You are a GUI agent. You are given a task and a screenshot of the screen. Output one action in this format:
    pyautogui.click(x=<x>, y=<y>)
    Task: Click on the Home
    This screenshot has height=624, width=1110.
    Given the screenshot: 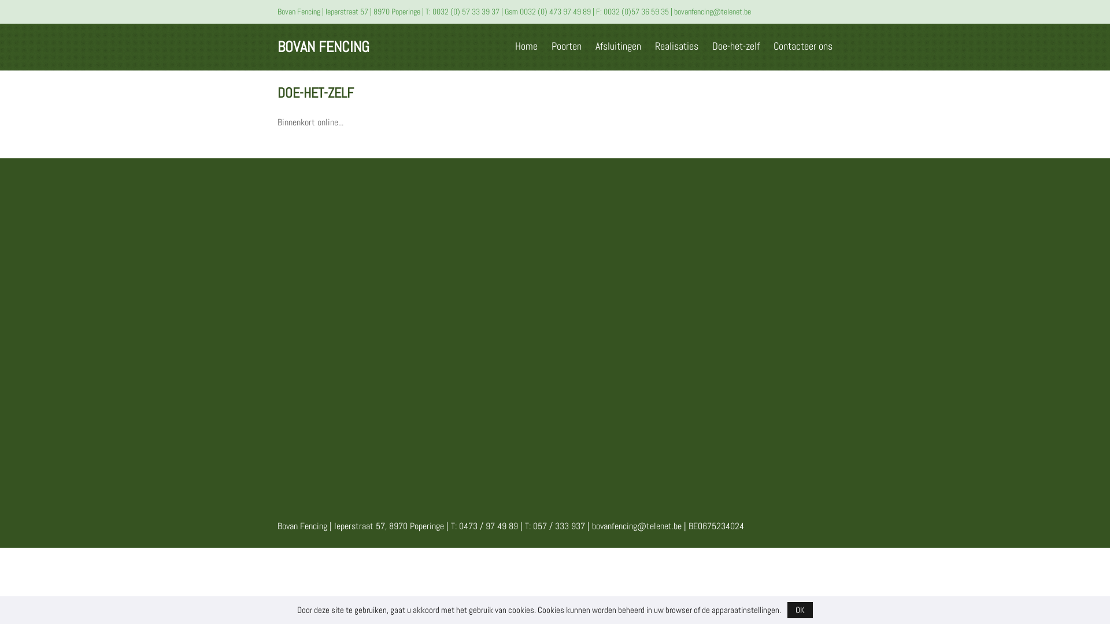 What is the action you would take?
    pyautogui.click(x=526, y=46)
    